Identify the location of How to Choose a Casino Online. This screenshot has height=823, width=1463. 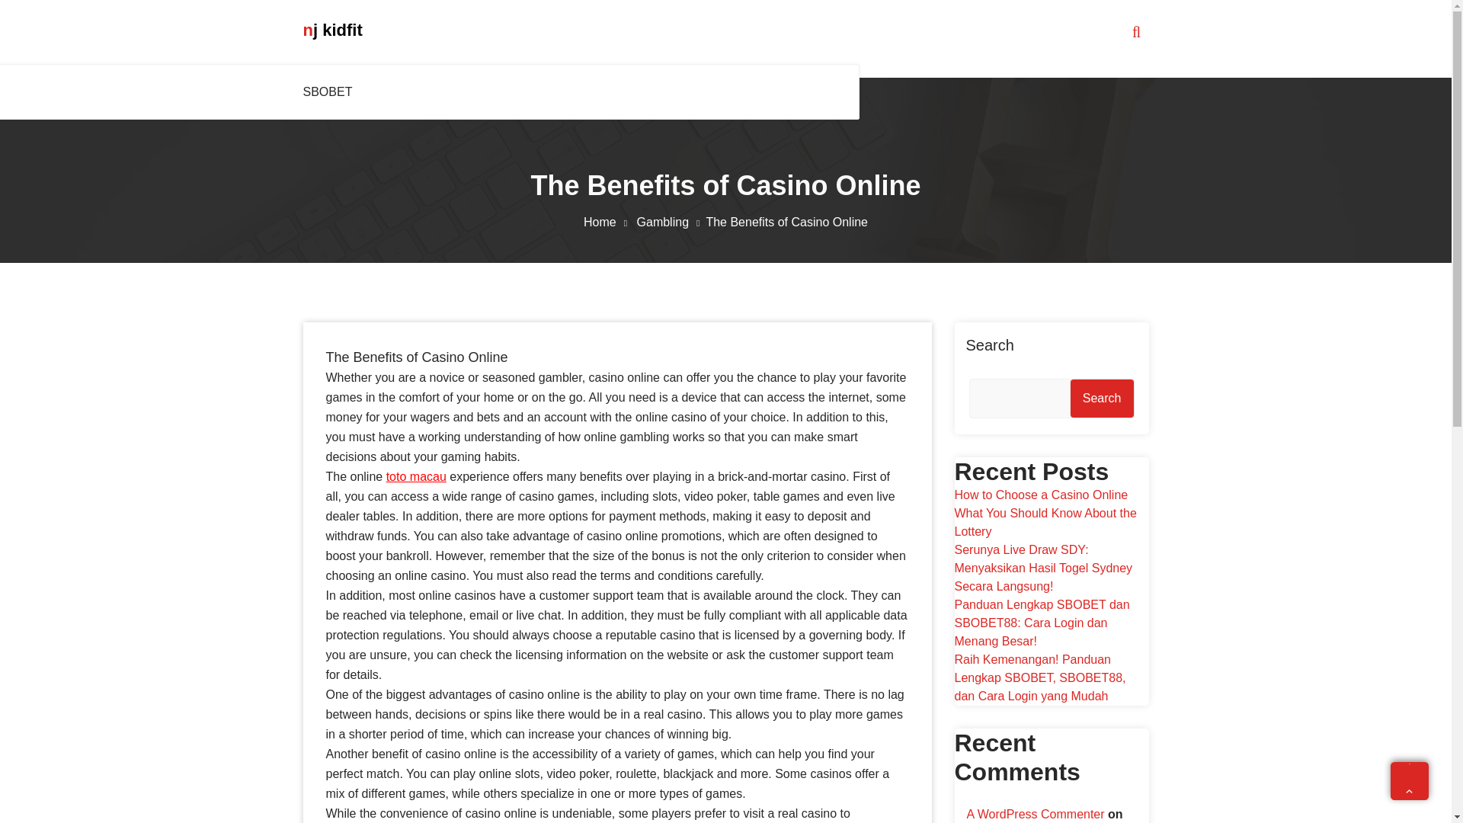
(1041, 495).